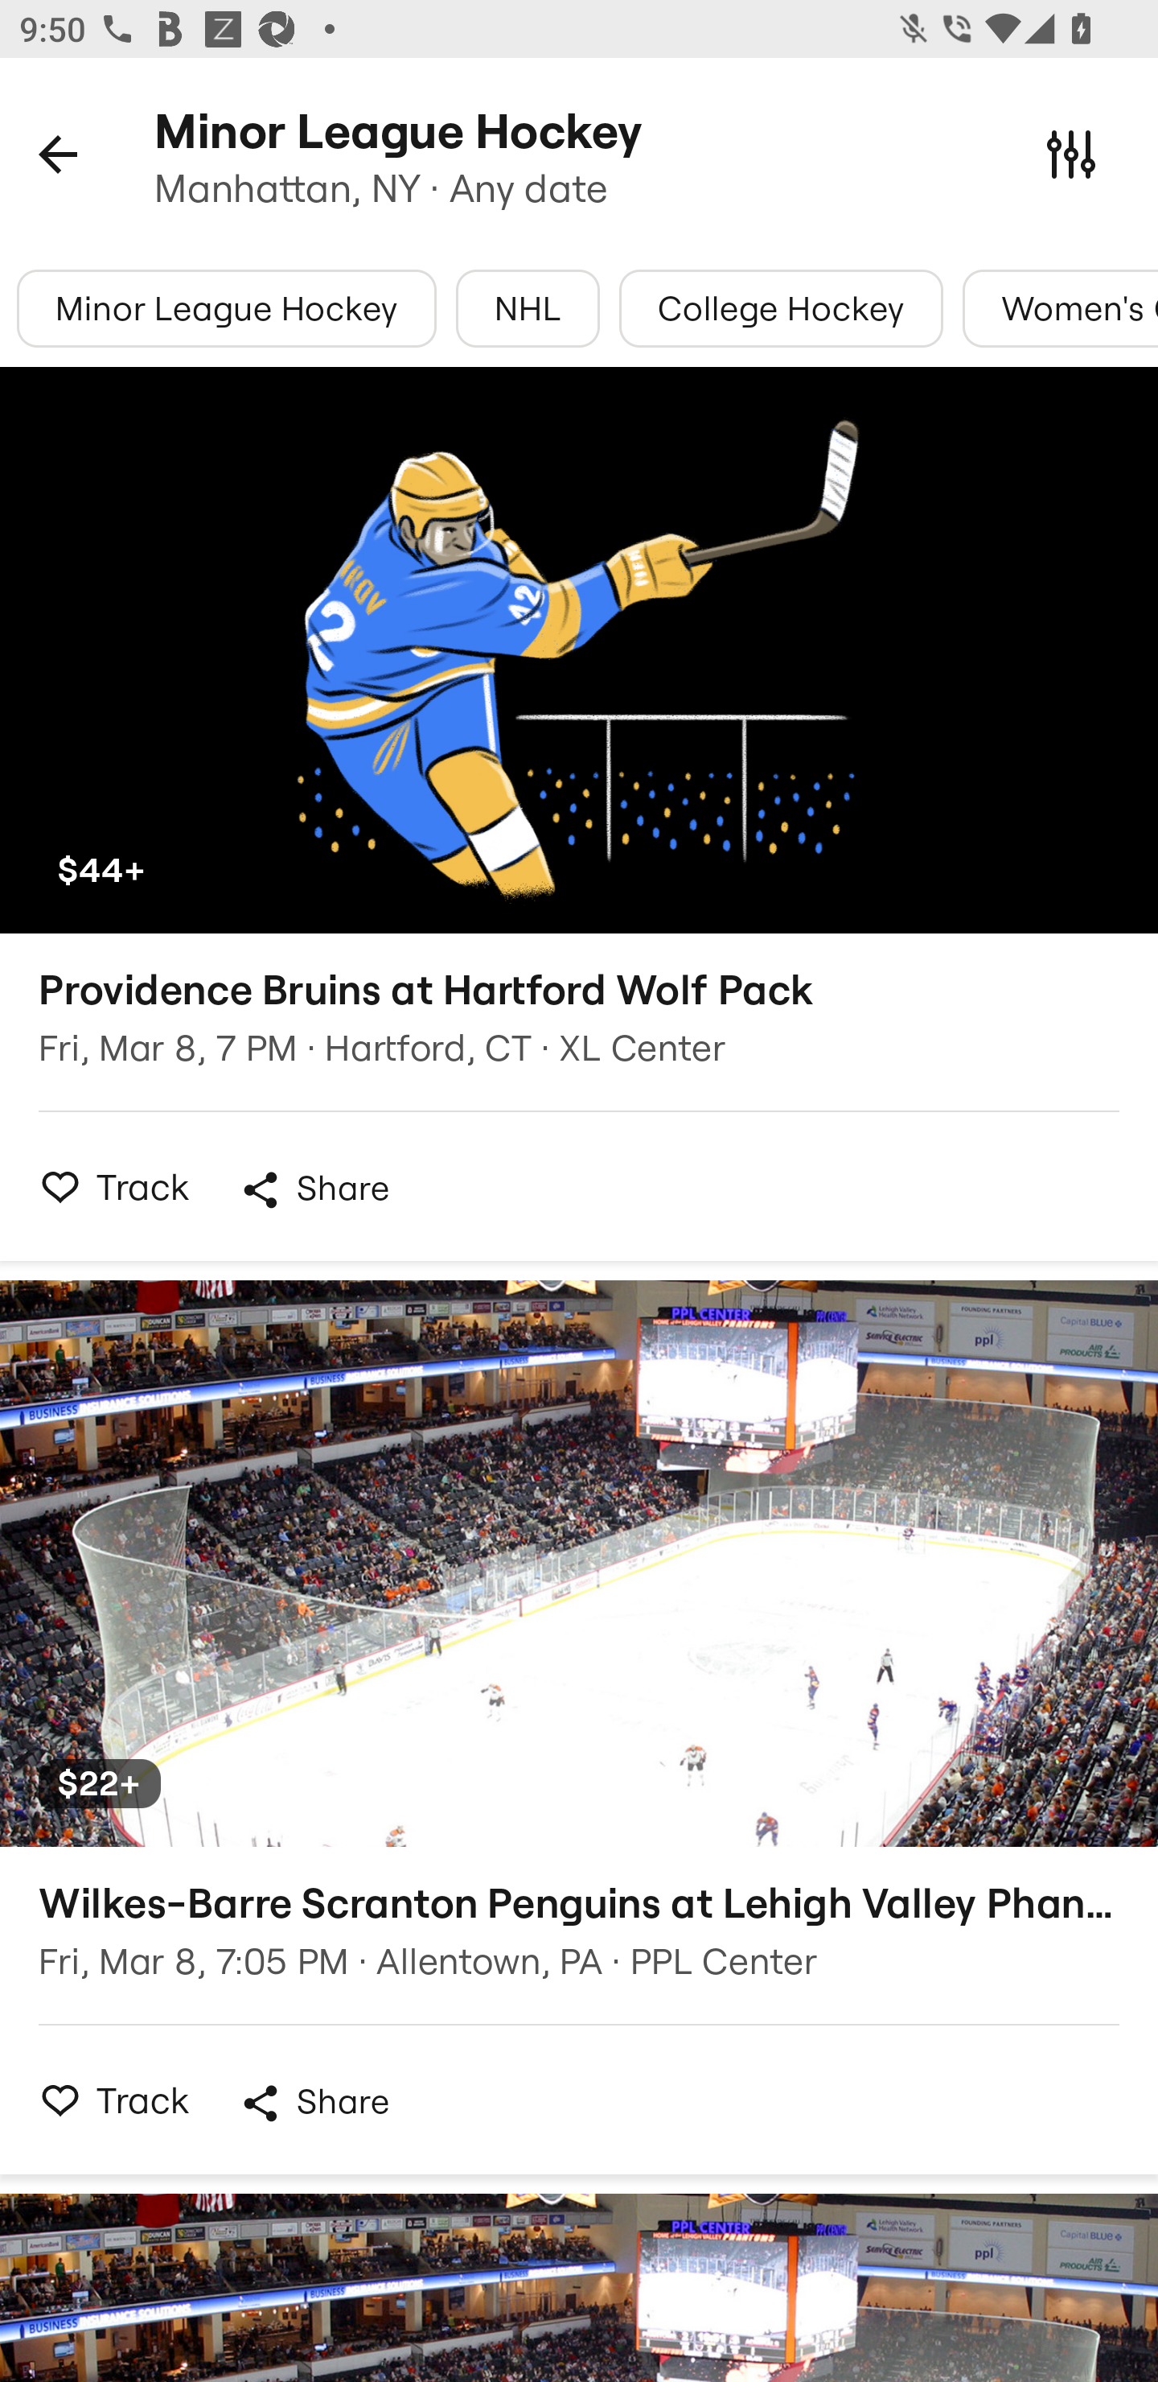 The width and height of the screenshot is (1158, 2382). I want to click on NHL, so click(528, 308).